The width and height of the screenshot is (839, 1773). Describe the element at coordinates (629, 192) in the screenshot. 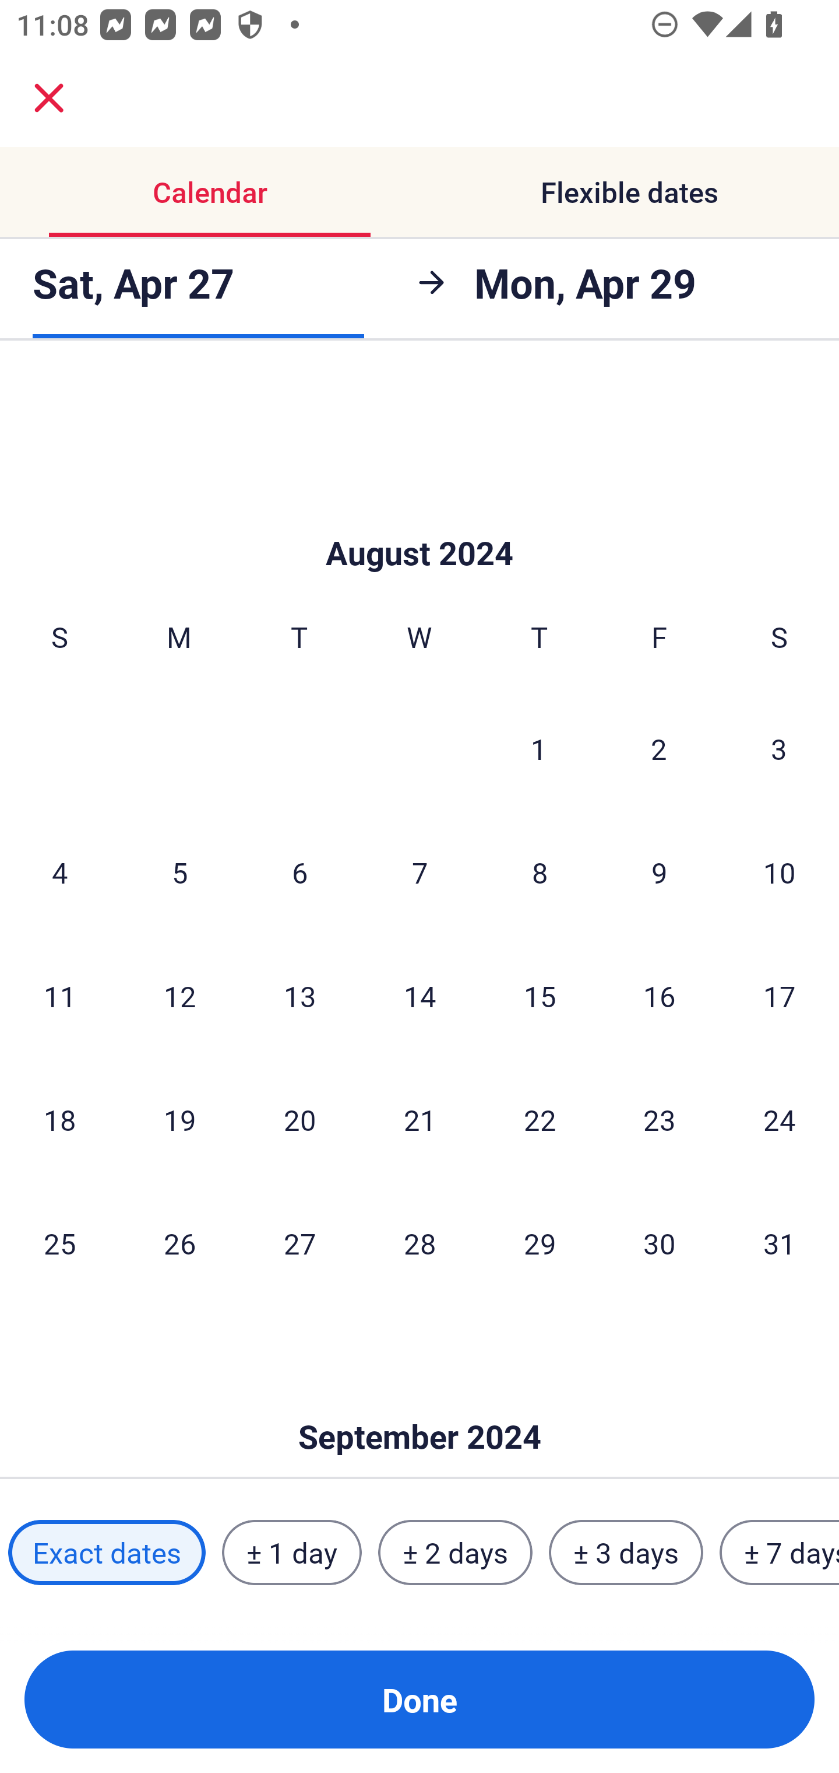

I see `Flexible dates` at that location.